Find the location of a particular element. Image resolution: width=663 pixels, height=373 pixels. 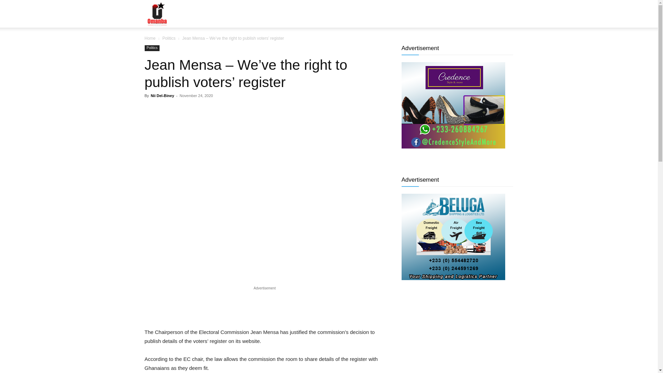

Politics is located at coordinates (152, 48).